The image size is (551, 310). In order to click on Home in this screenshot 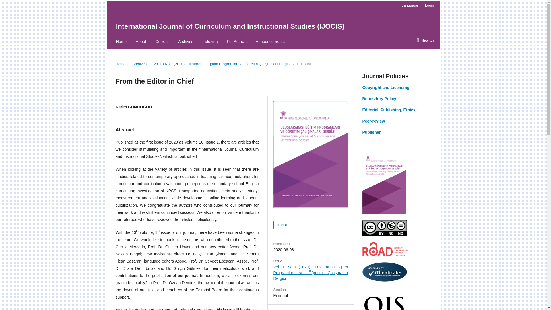, I will do `click(121, 42)`.